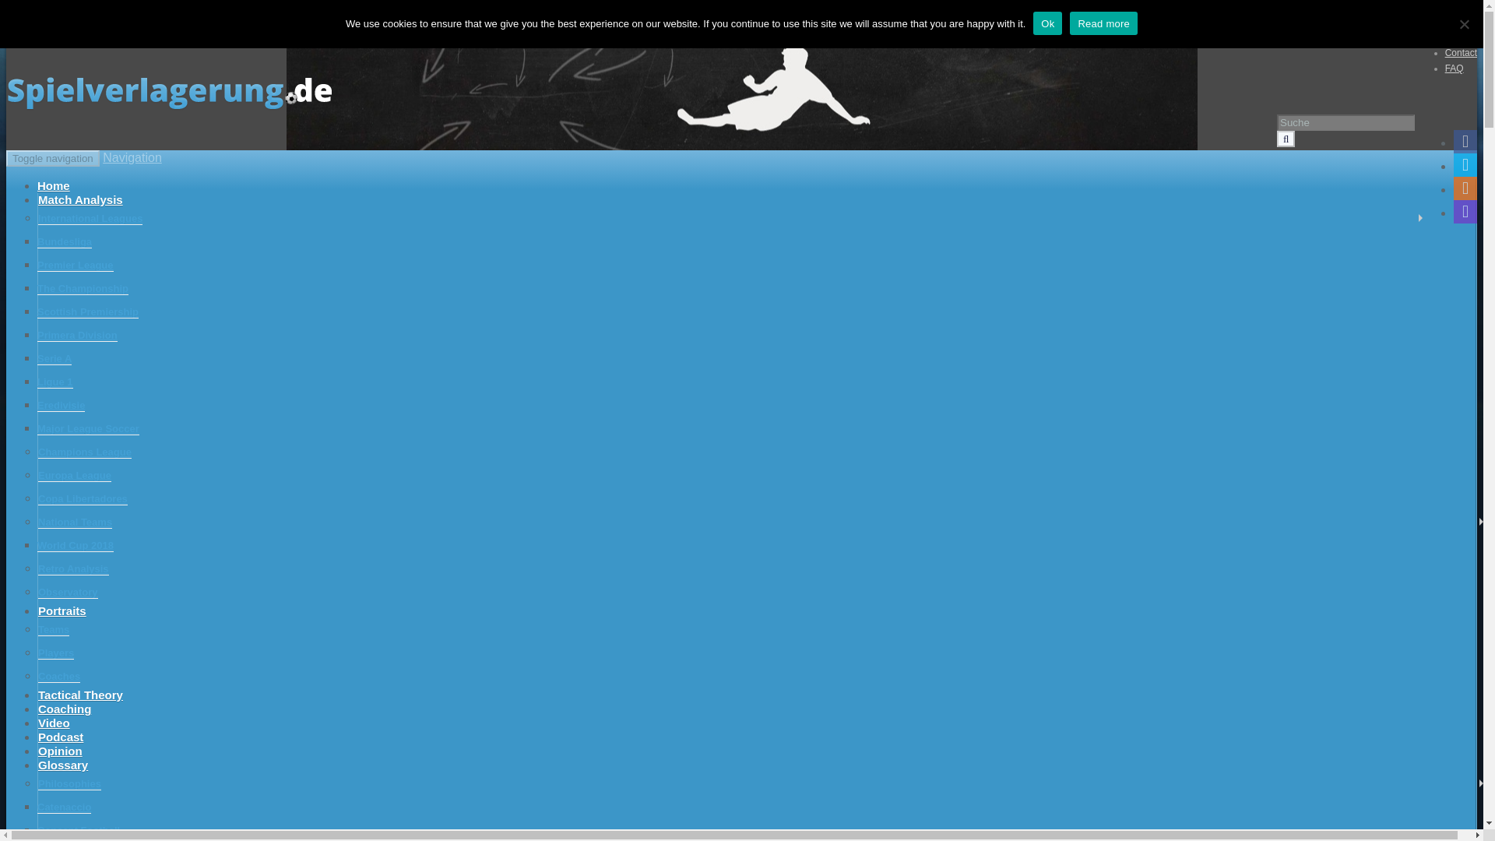  I want to click on Players, so click(56, 653).